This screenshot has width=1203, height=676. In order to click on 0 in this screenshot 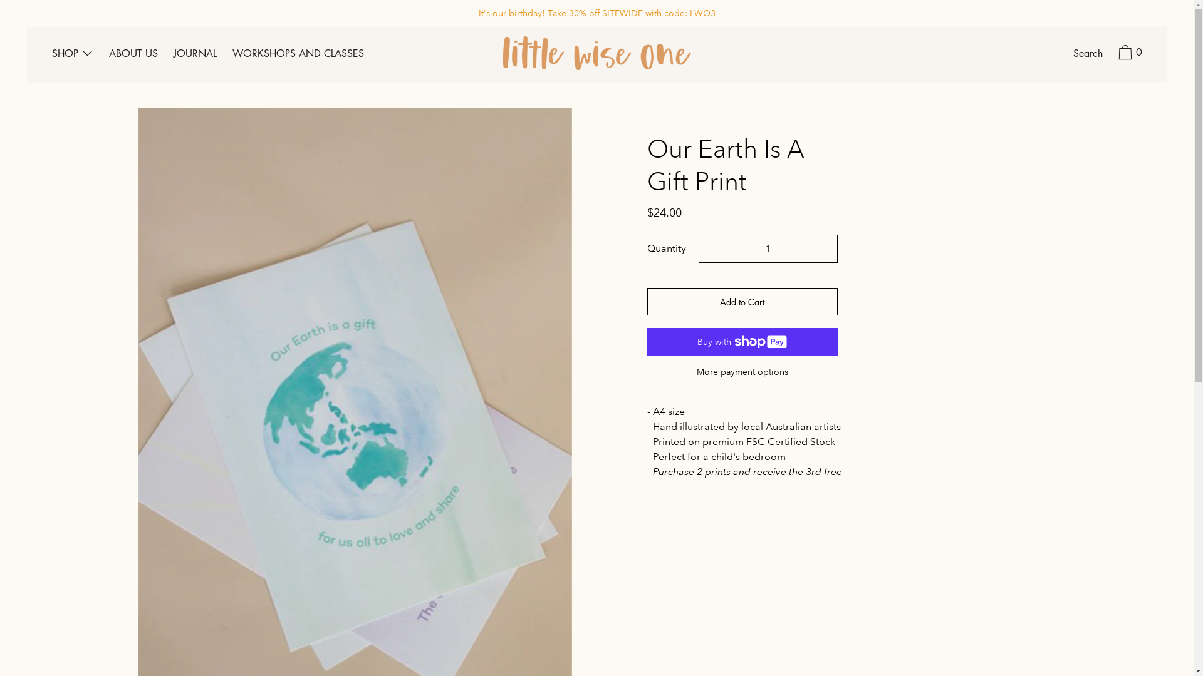, I will do `click(1128, 54)`.